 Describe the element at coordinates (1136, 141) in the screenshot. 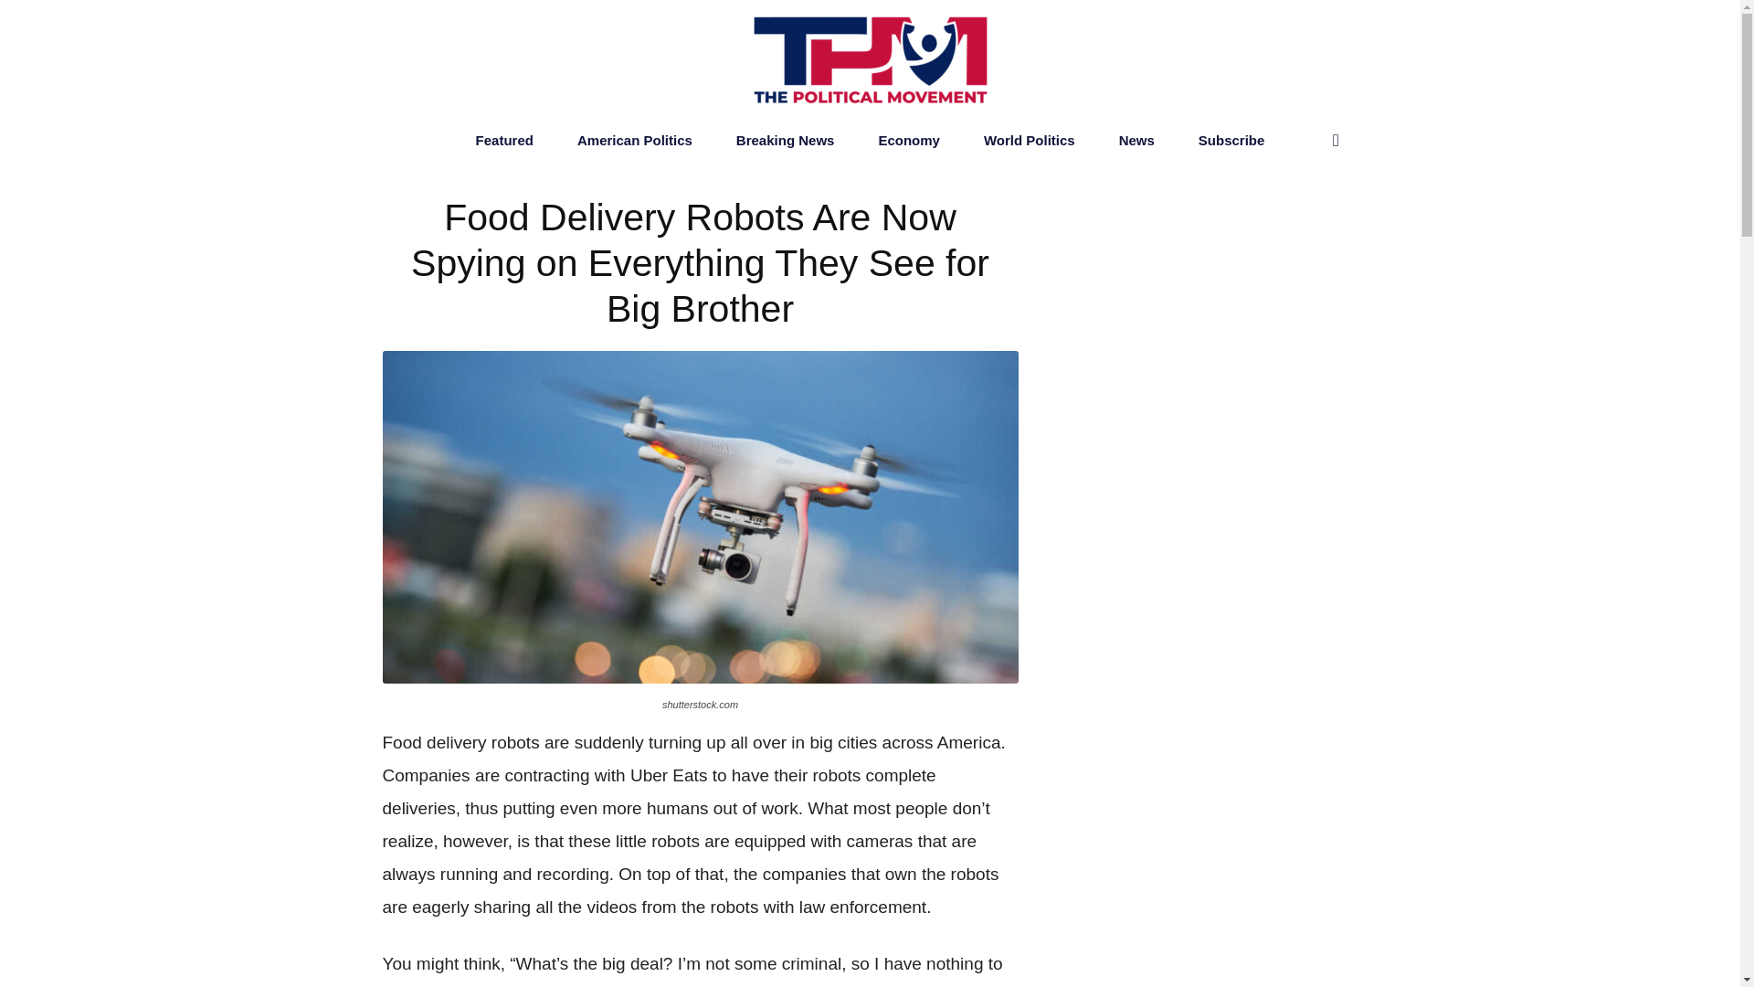

I see `News` at that location.